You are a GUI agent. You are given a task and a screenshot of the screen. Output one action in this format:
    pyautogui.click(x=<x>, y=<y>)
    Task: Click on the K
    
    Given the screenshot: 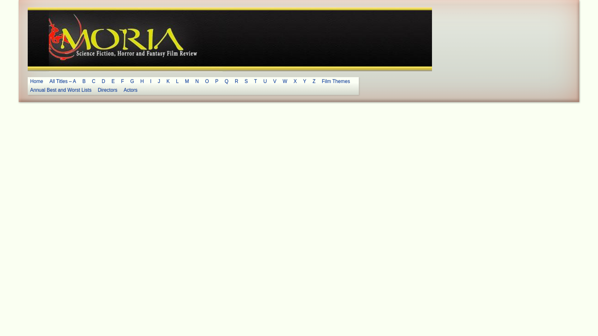 What is the action you would take?
    pyautogui.click(x=168, y=82)
    